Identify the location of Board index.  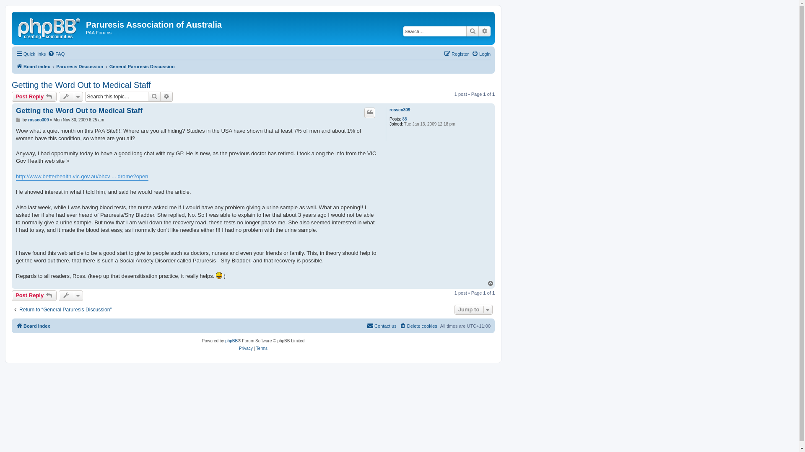
(50, 27).